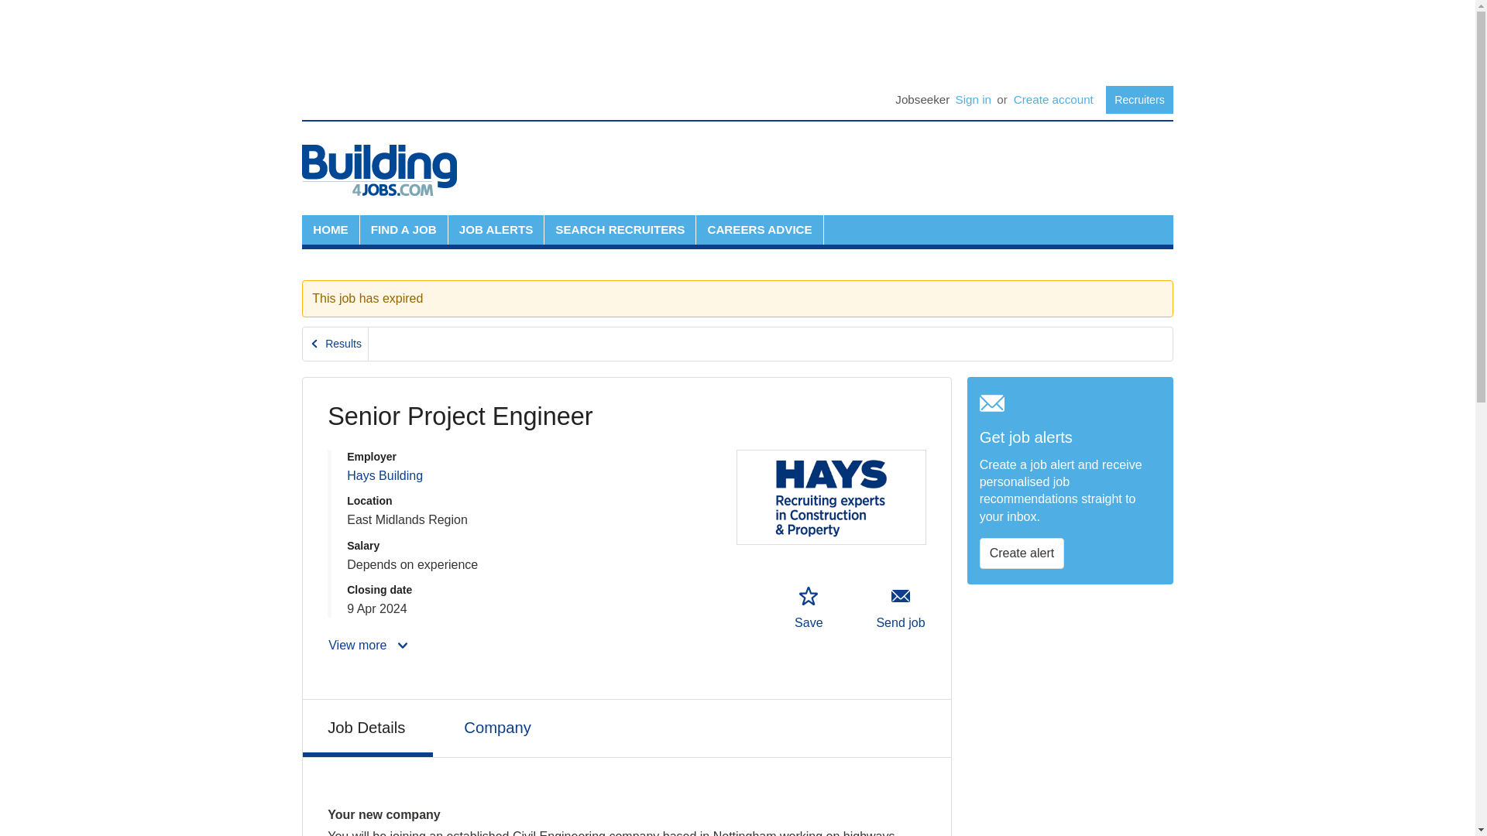  Describe the element at coordinates (330, 229) in the screenshot. I see `HOME` at that location.